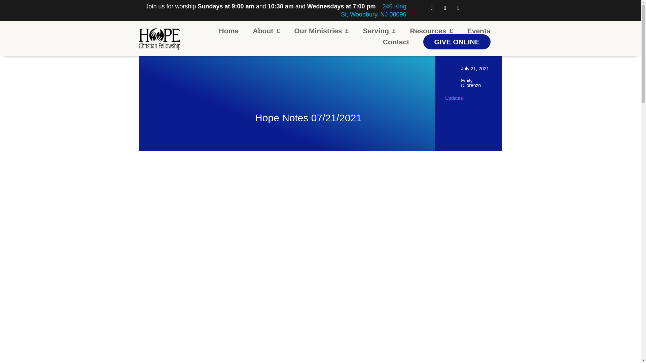  I want to click on About, so click(266, 31).